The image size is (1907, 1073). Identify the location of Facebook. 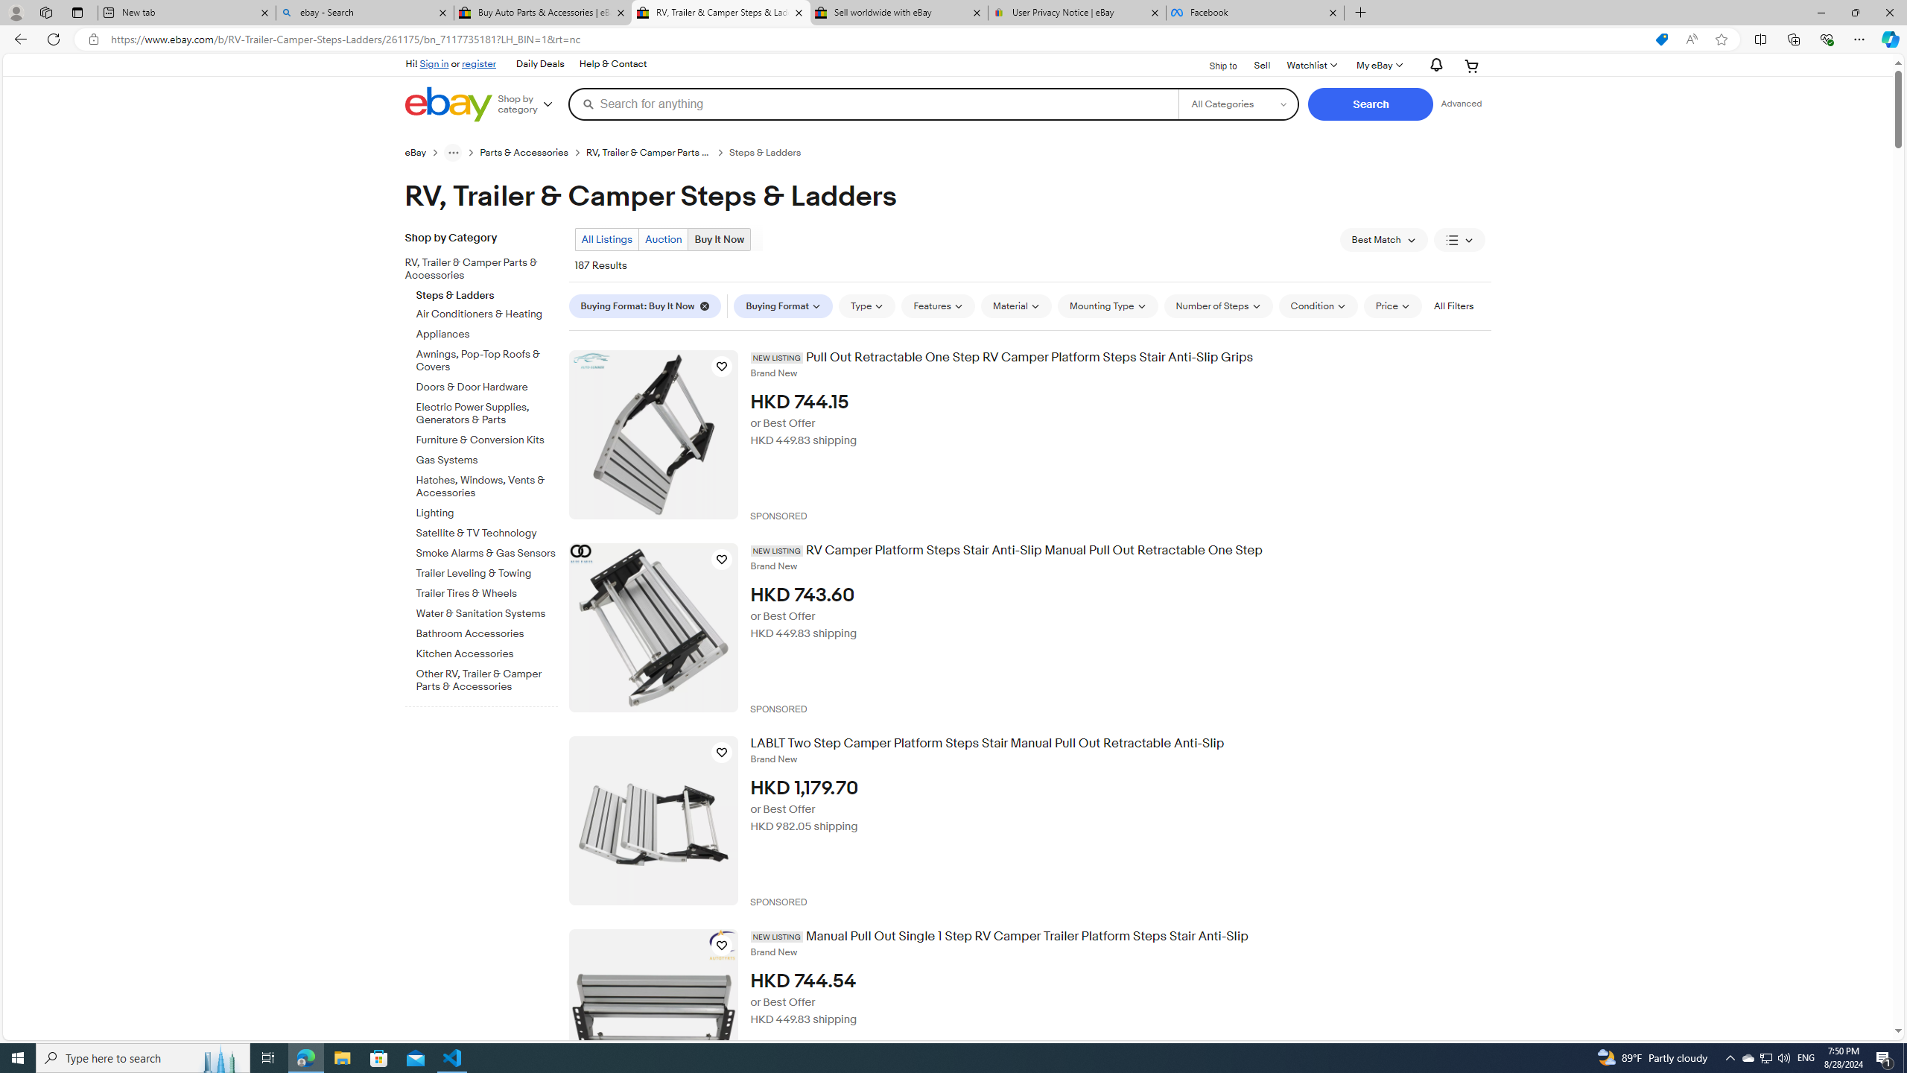
(1254, 13).